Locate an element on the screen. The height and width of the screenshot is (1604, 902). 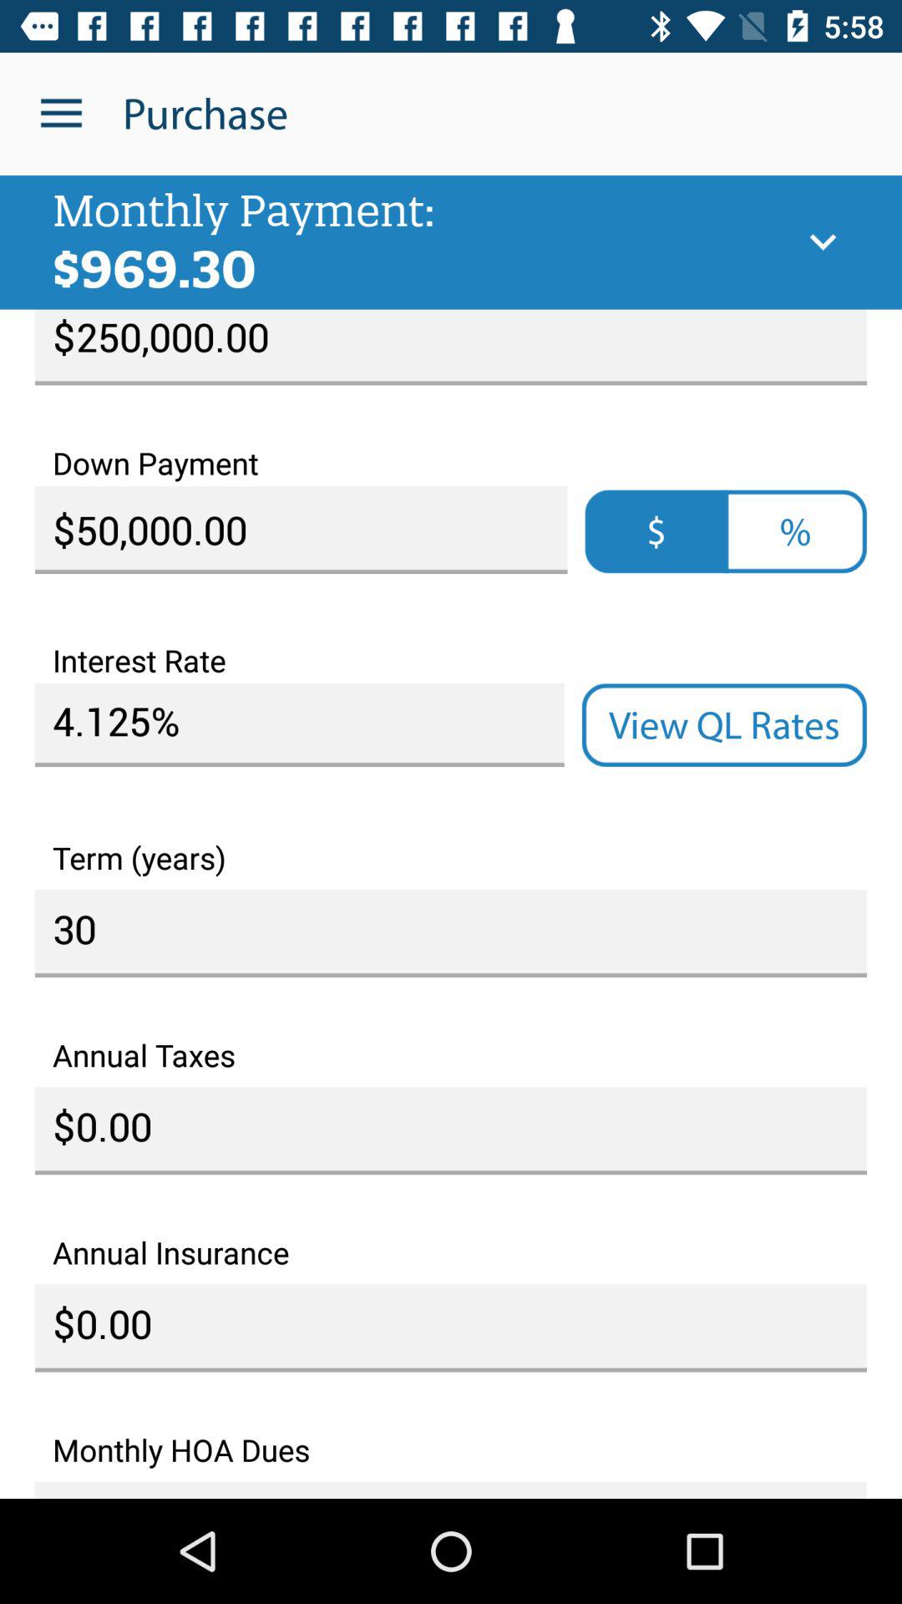
launch the icon below the purchase is located at coordinates (823, 242).